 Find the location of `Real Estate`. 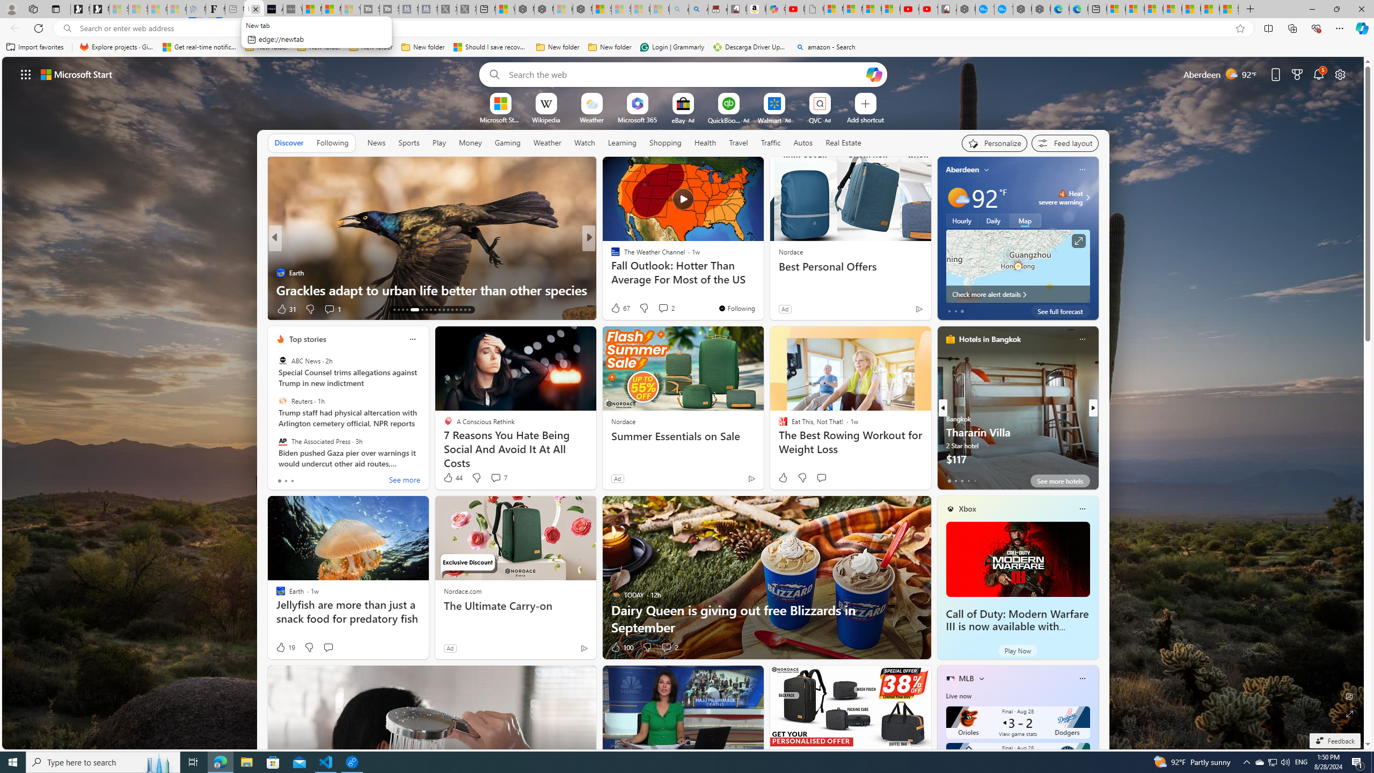

Real Estate is located at coordinates (844, 142).